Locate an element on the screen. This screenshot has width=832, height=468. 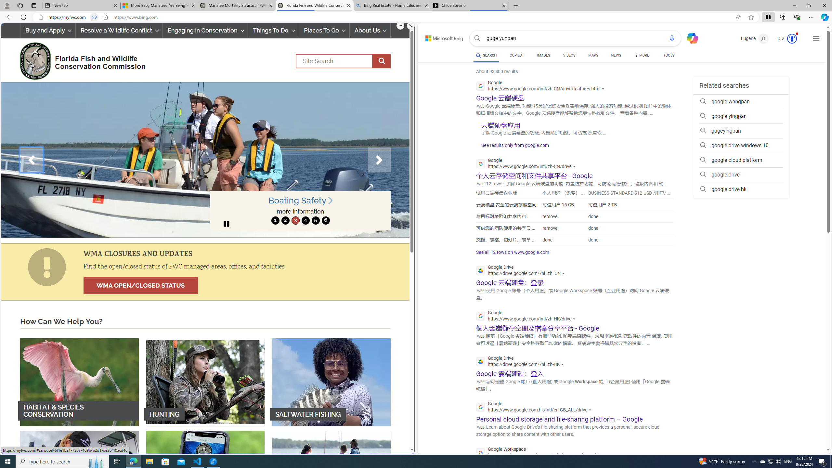
Collections is located at coordinates (782, 17).